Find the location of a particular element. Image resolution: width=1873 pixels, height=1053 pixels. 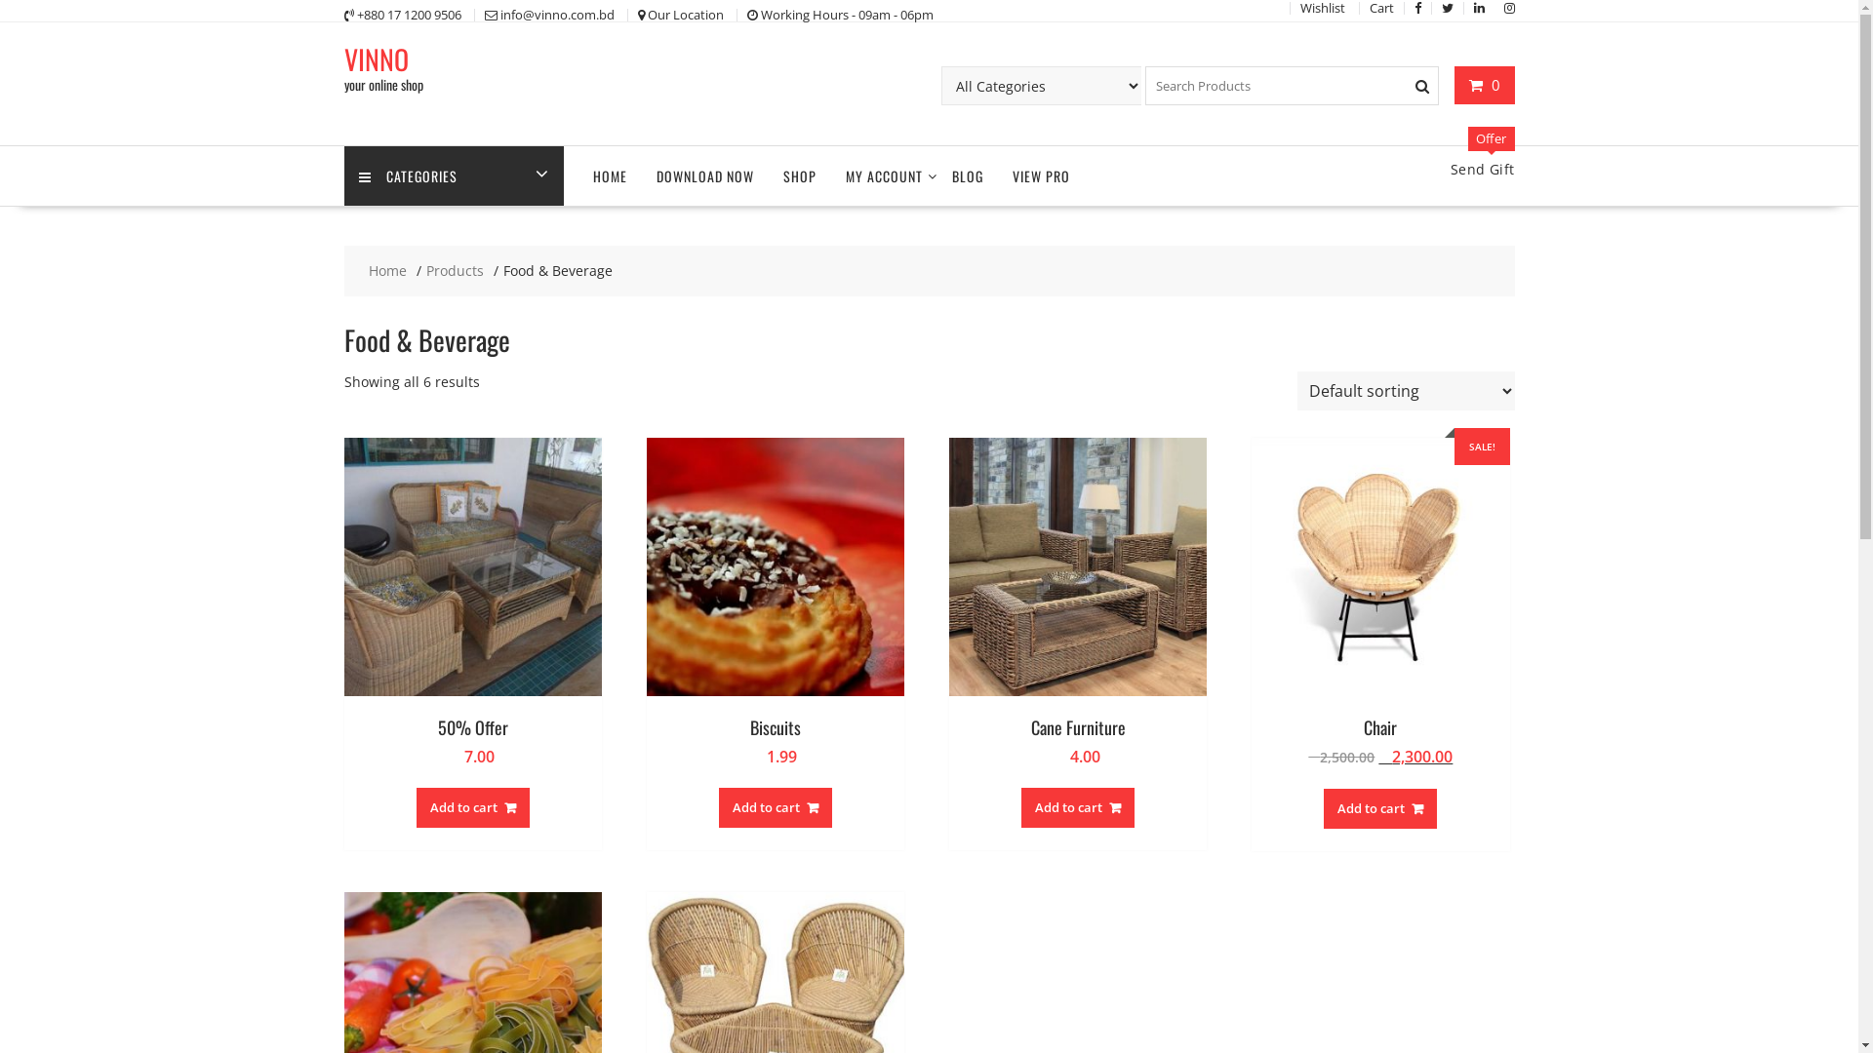

Home is located at coordinates (388, 271).